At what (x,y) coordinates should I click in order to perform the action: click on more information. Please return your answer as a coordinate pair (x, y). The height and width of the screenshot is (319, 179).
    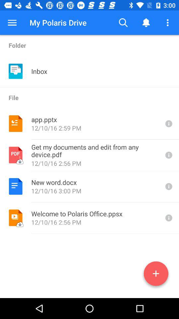
    Looking at the image, I should click on (168, 155).